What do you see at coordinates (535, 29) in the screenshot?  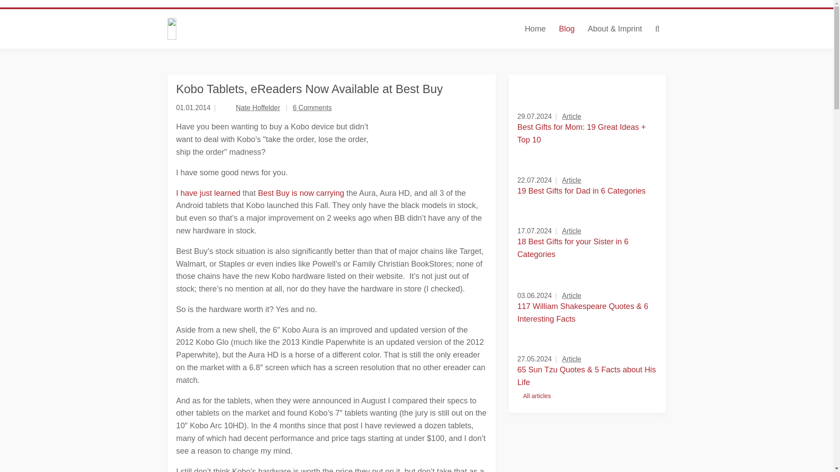 I see `Home` at bounding box center [535, 29].